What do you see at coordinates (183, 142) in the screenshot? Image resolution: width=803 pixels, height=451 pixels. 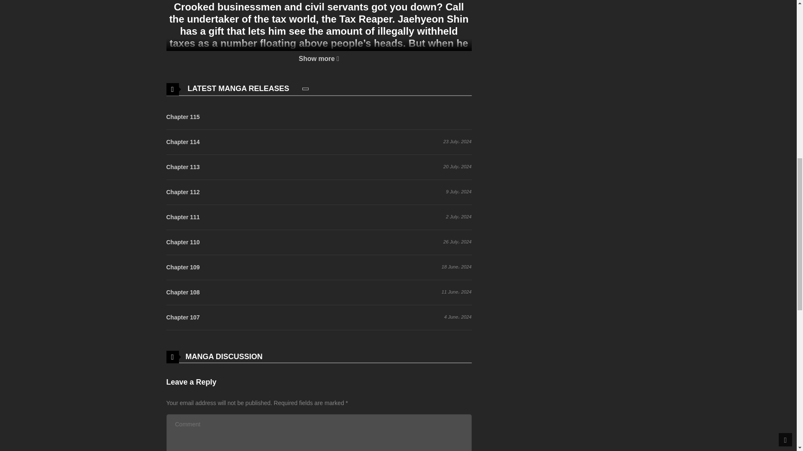 I see `Chapter 114` at bounding box center [183, 142].